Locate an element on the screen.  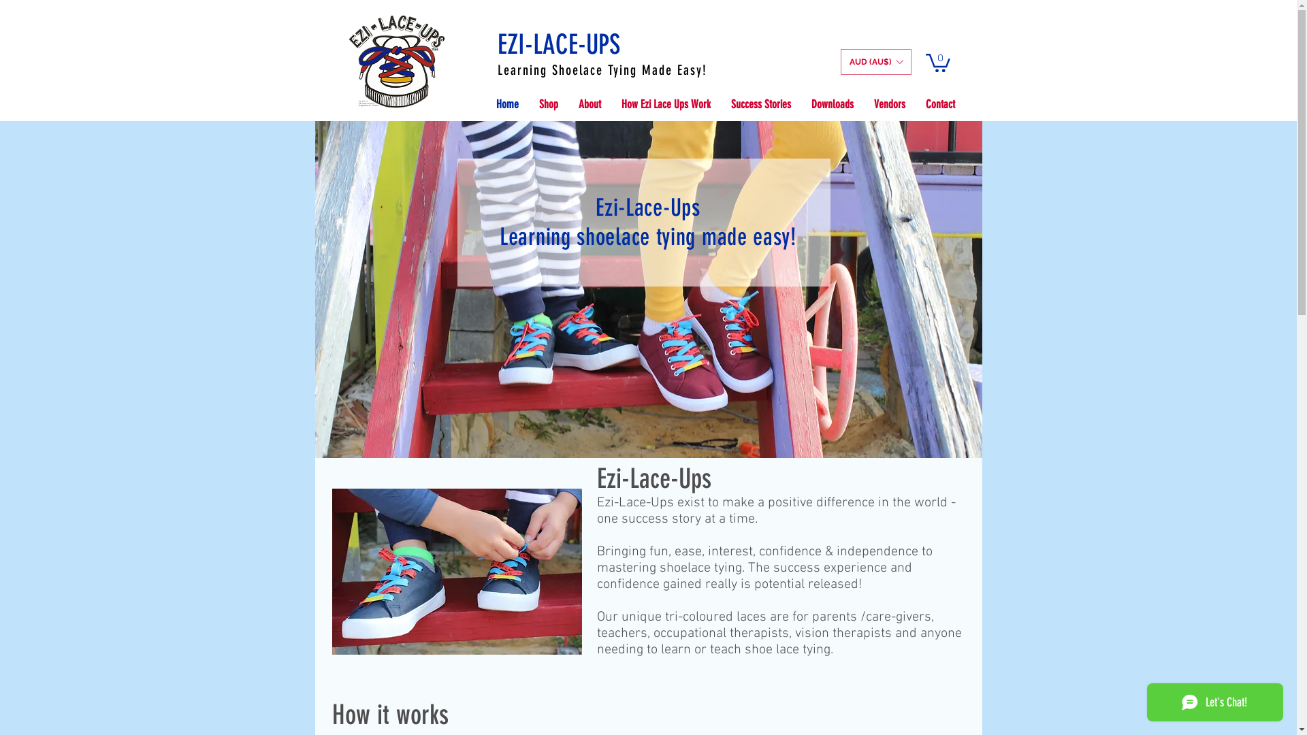
Learning Shoelace Tying Made Easy! is located at coordinates (602, 70).